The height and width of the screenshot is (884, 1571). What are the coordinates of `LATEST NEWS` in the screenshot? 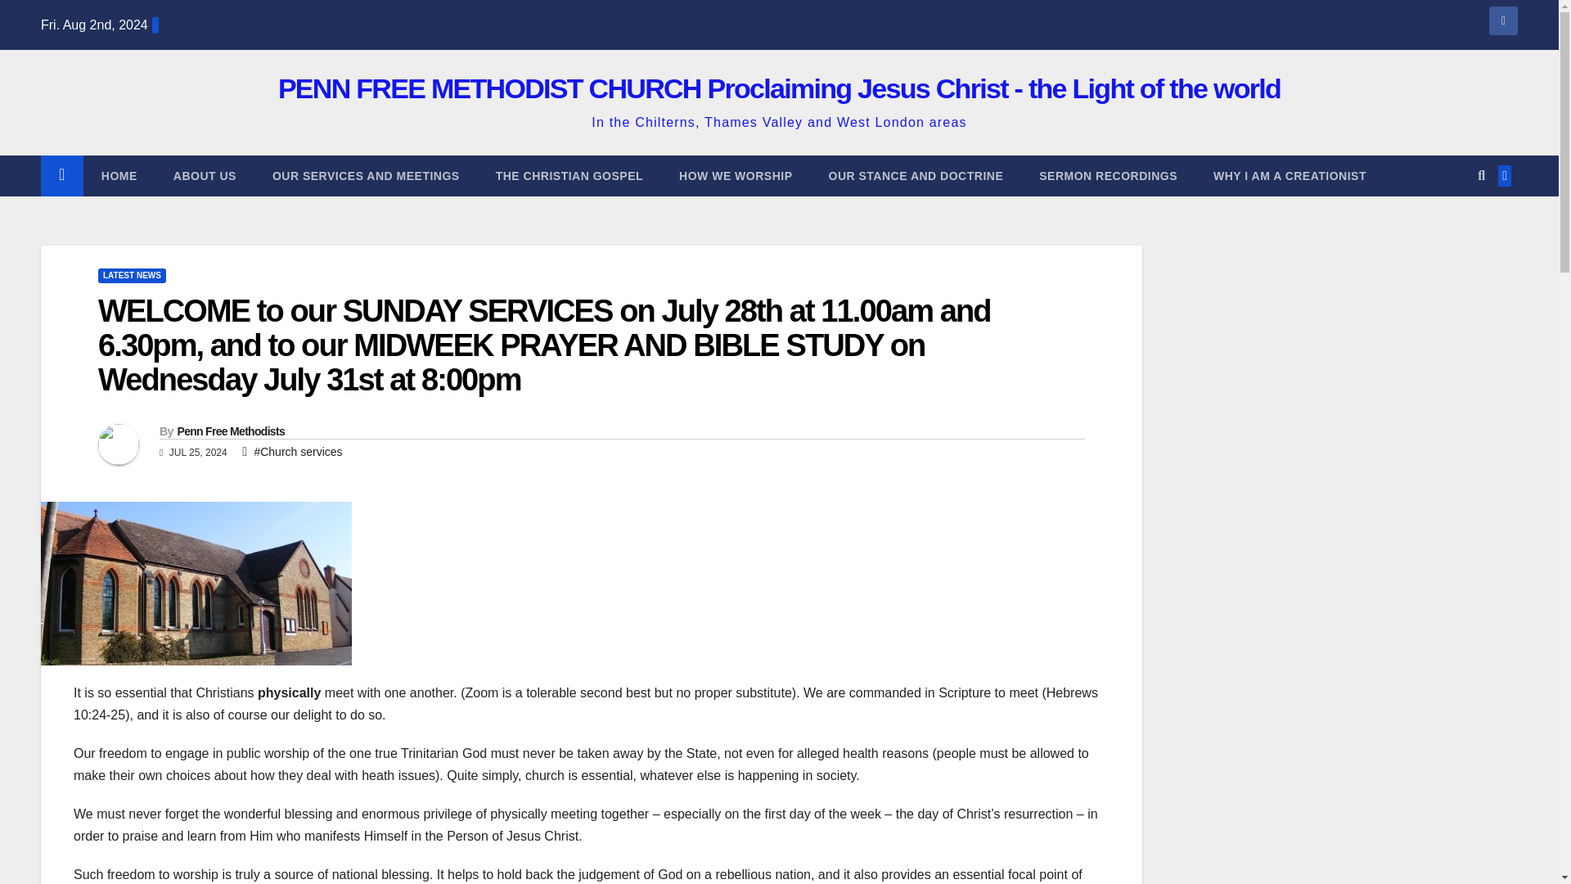 It's located at (132, 275).